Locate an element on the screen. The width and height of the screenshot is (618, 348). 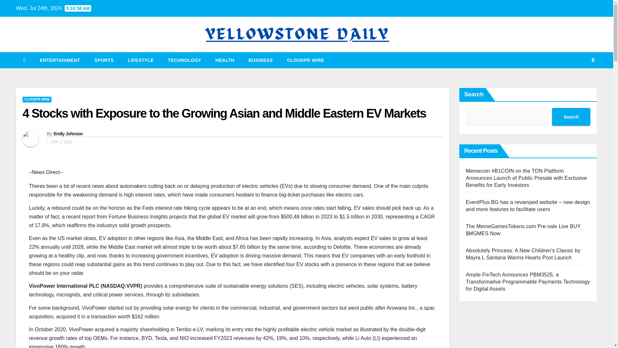
BUSINESS is located at coordinates (261, 60).